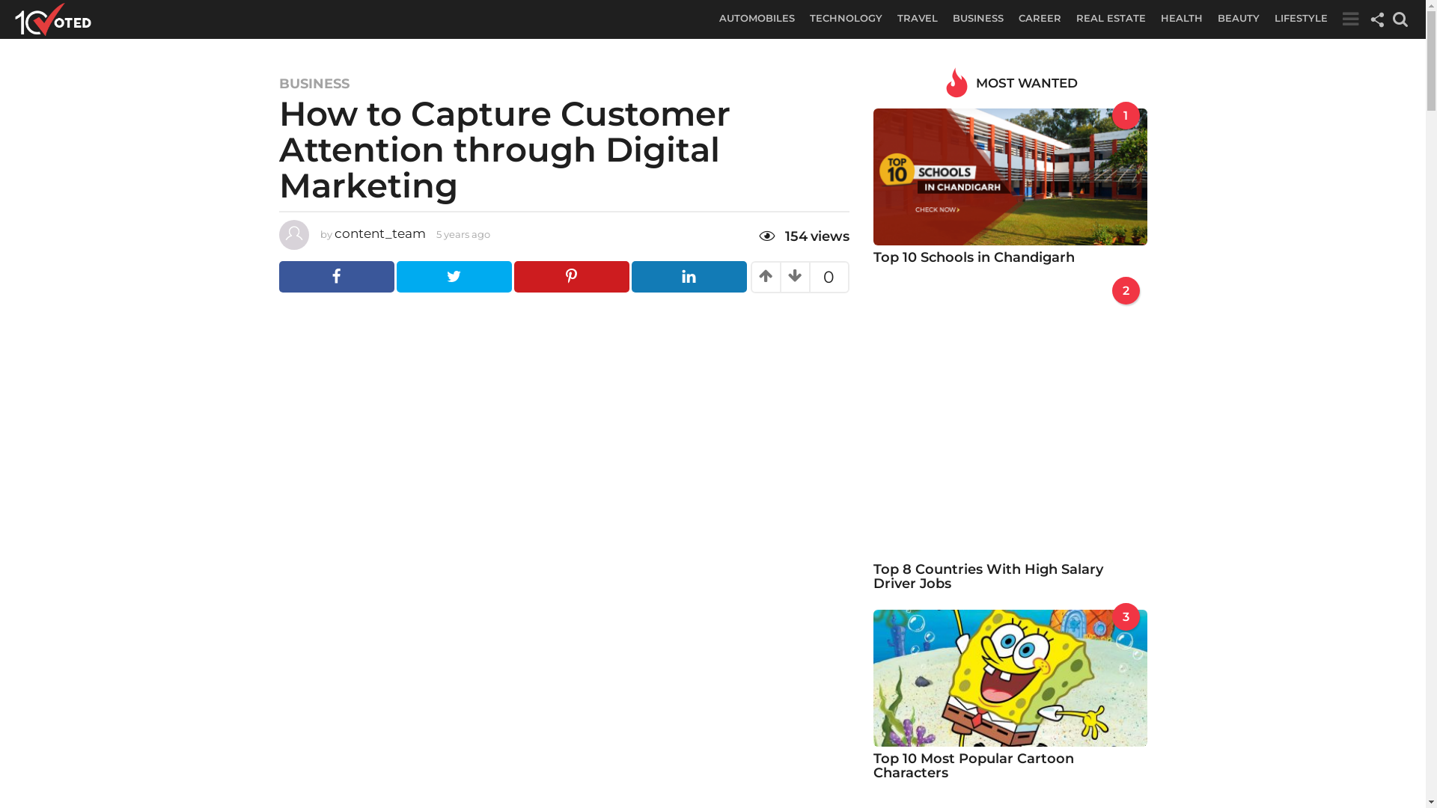 The image size is (1437, 808). What do you see at coordinates (757, 18) in the screenshot?
I see `AUTOMOBILES` at bounding box center [757, 18].